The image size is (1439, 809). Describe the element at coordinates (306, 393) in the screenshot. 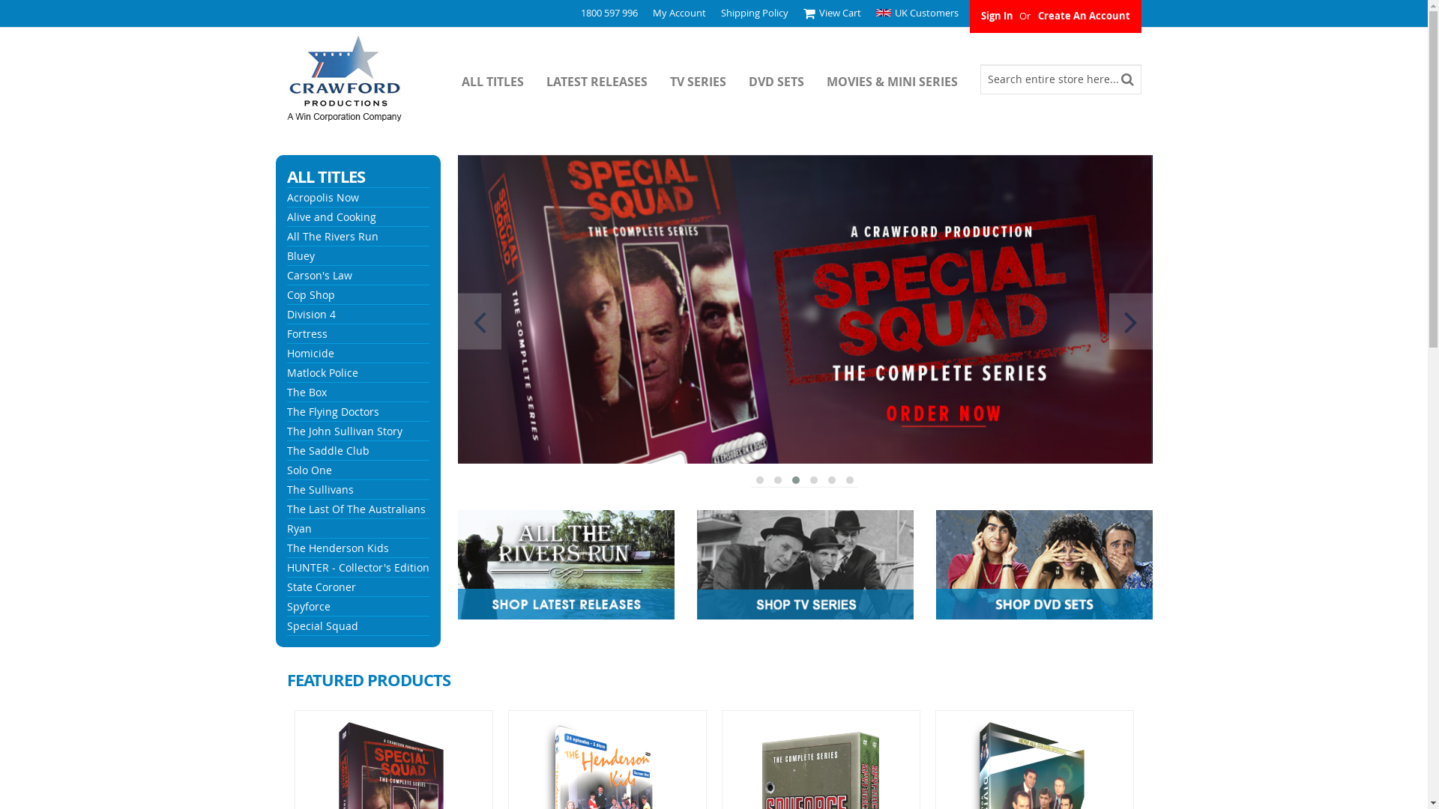

I see `The Box` at that location.